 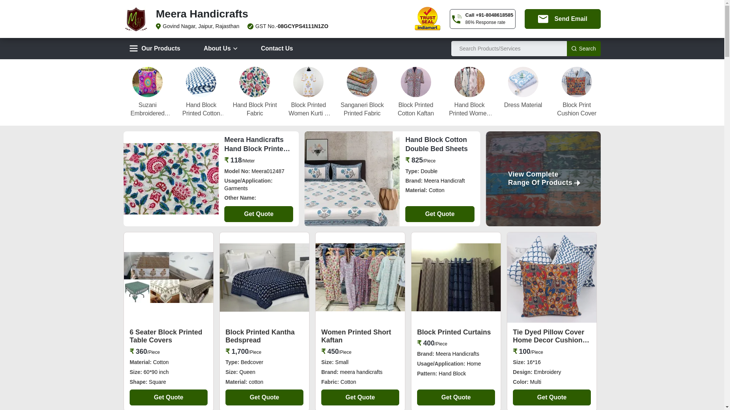 I want to click on Send Email, so click(x=563, y=19).